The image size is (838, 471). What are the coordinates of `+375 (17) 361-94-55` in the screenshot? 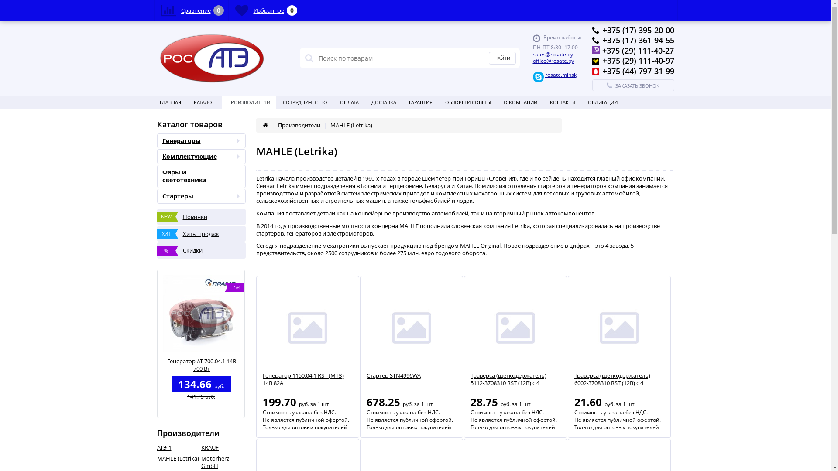 It's located at (638, 40).